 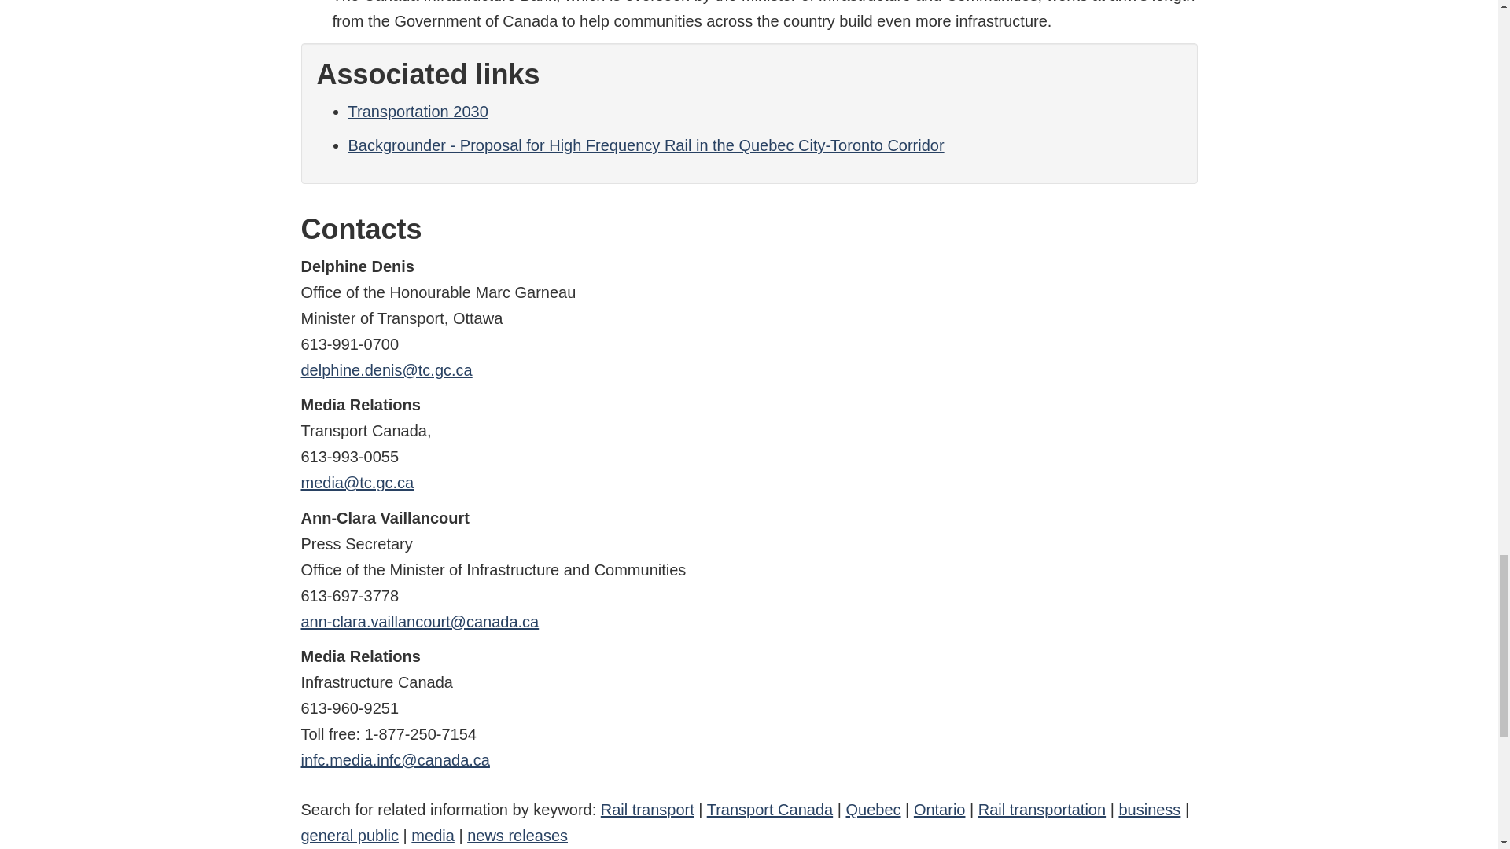 I want to click on Transport Canada, so click(x=769, y=810).